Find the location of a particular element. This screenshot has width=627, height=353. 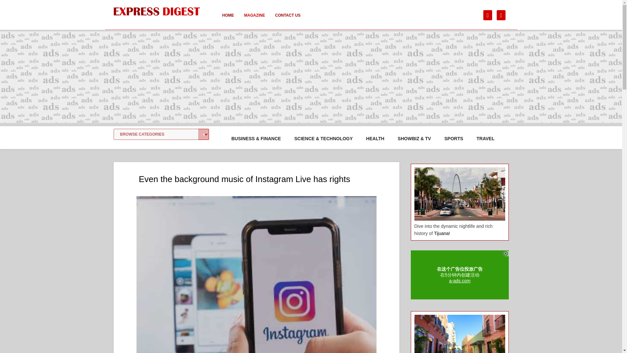

TRAVEL is located at coordinates (485, 139).